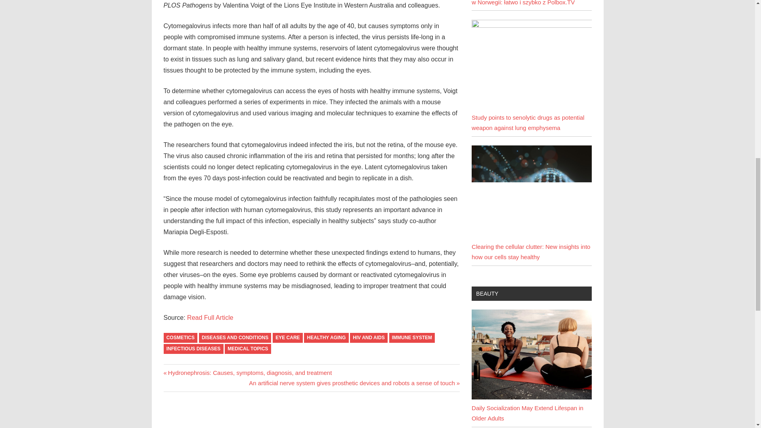  Describe the element at coordinates (412, 338) in the screenshot. I see `IMMUNE SYSTEM` at that location.